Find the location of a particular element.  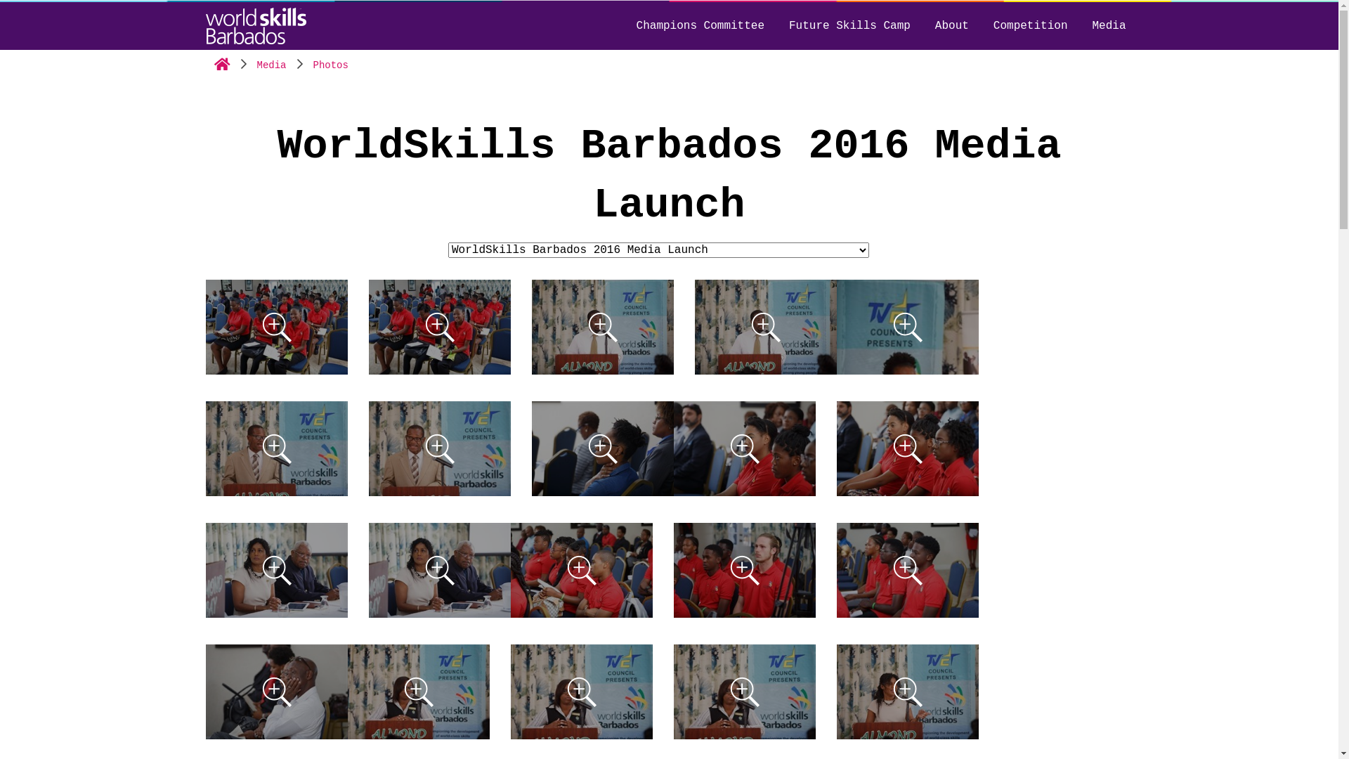

Future Skills Camp is located at coordinates (850, 26).